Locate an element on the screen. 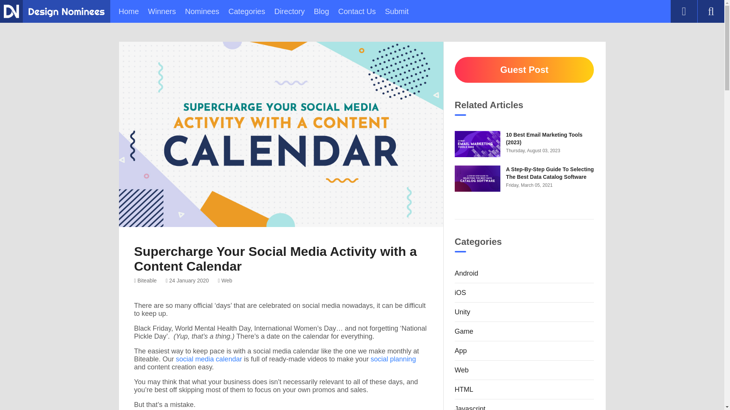  social planning is located at coordinates (393, 359).